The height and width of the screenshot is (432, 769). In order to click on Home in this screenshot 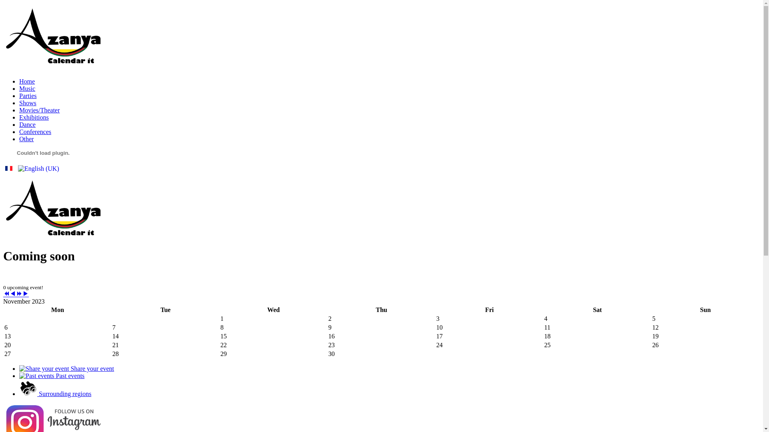, I will do `click(27, 82)`.